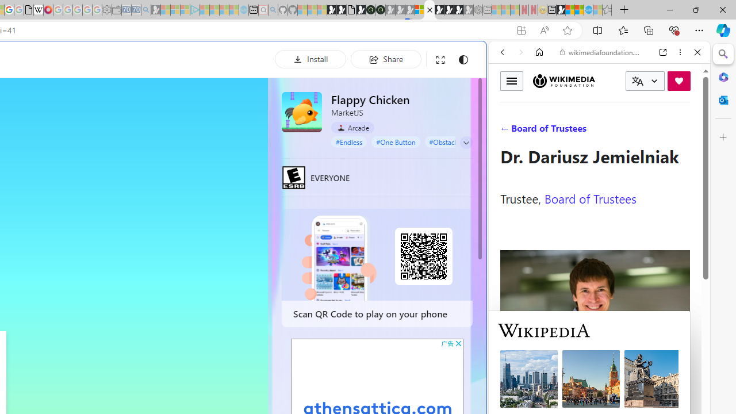  I want to click on Favorites - Sleeping, so click(607, 10).